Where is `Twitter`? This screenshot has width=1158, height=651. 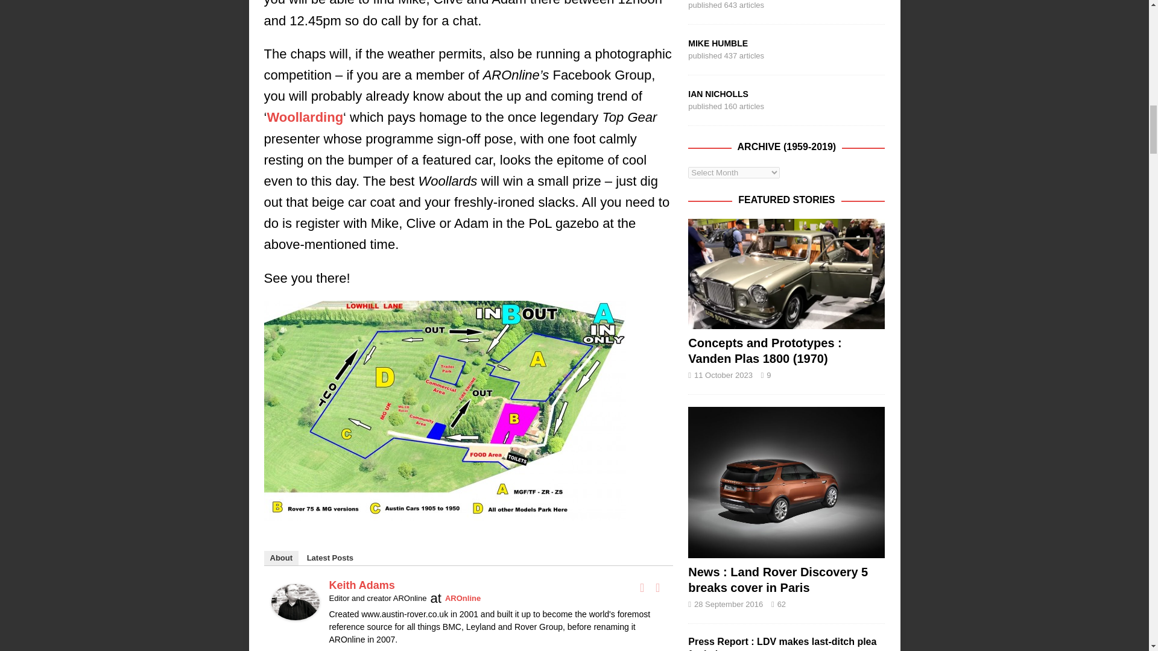 Twitter is located at coordinates (657, 588).